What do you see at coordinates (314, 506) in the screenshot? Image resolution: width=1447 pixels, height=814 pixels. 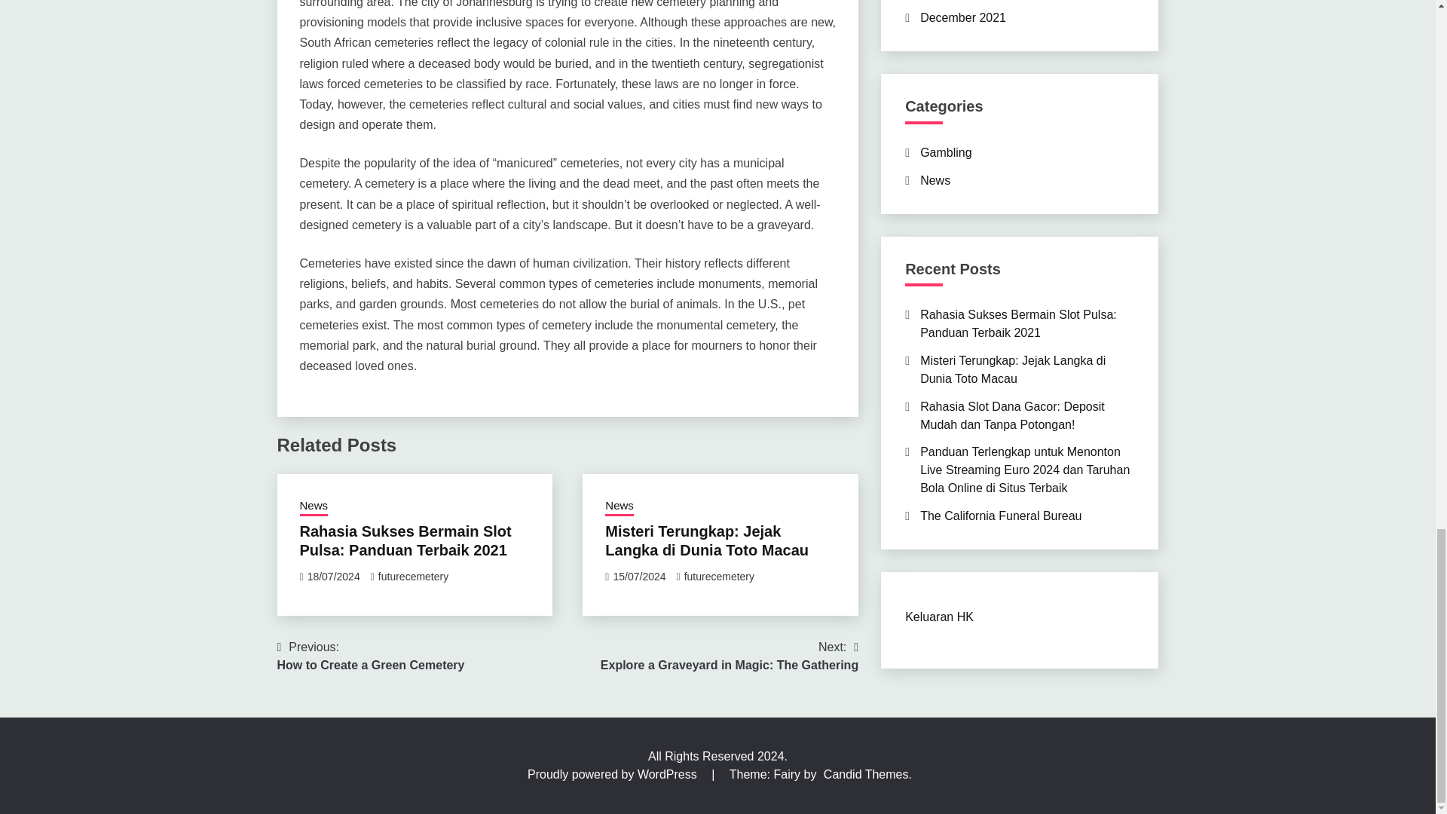 I see `News` at bounding box center [314, 506].